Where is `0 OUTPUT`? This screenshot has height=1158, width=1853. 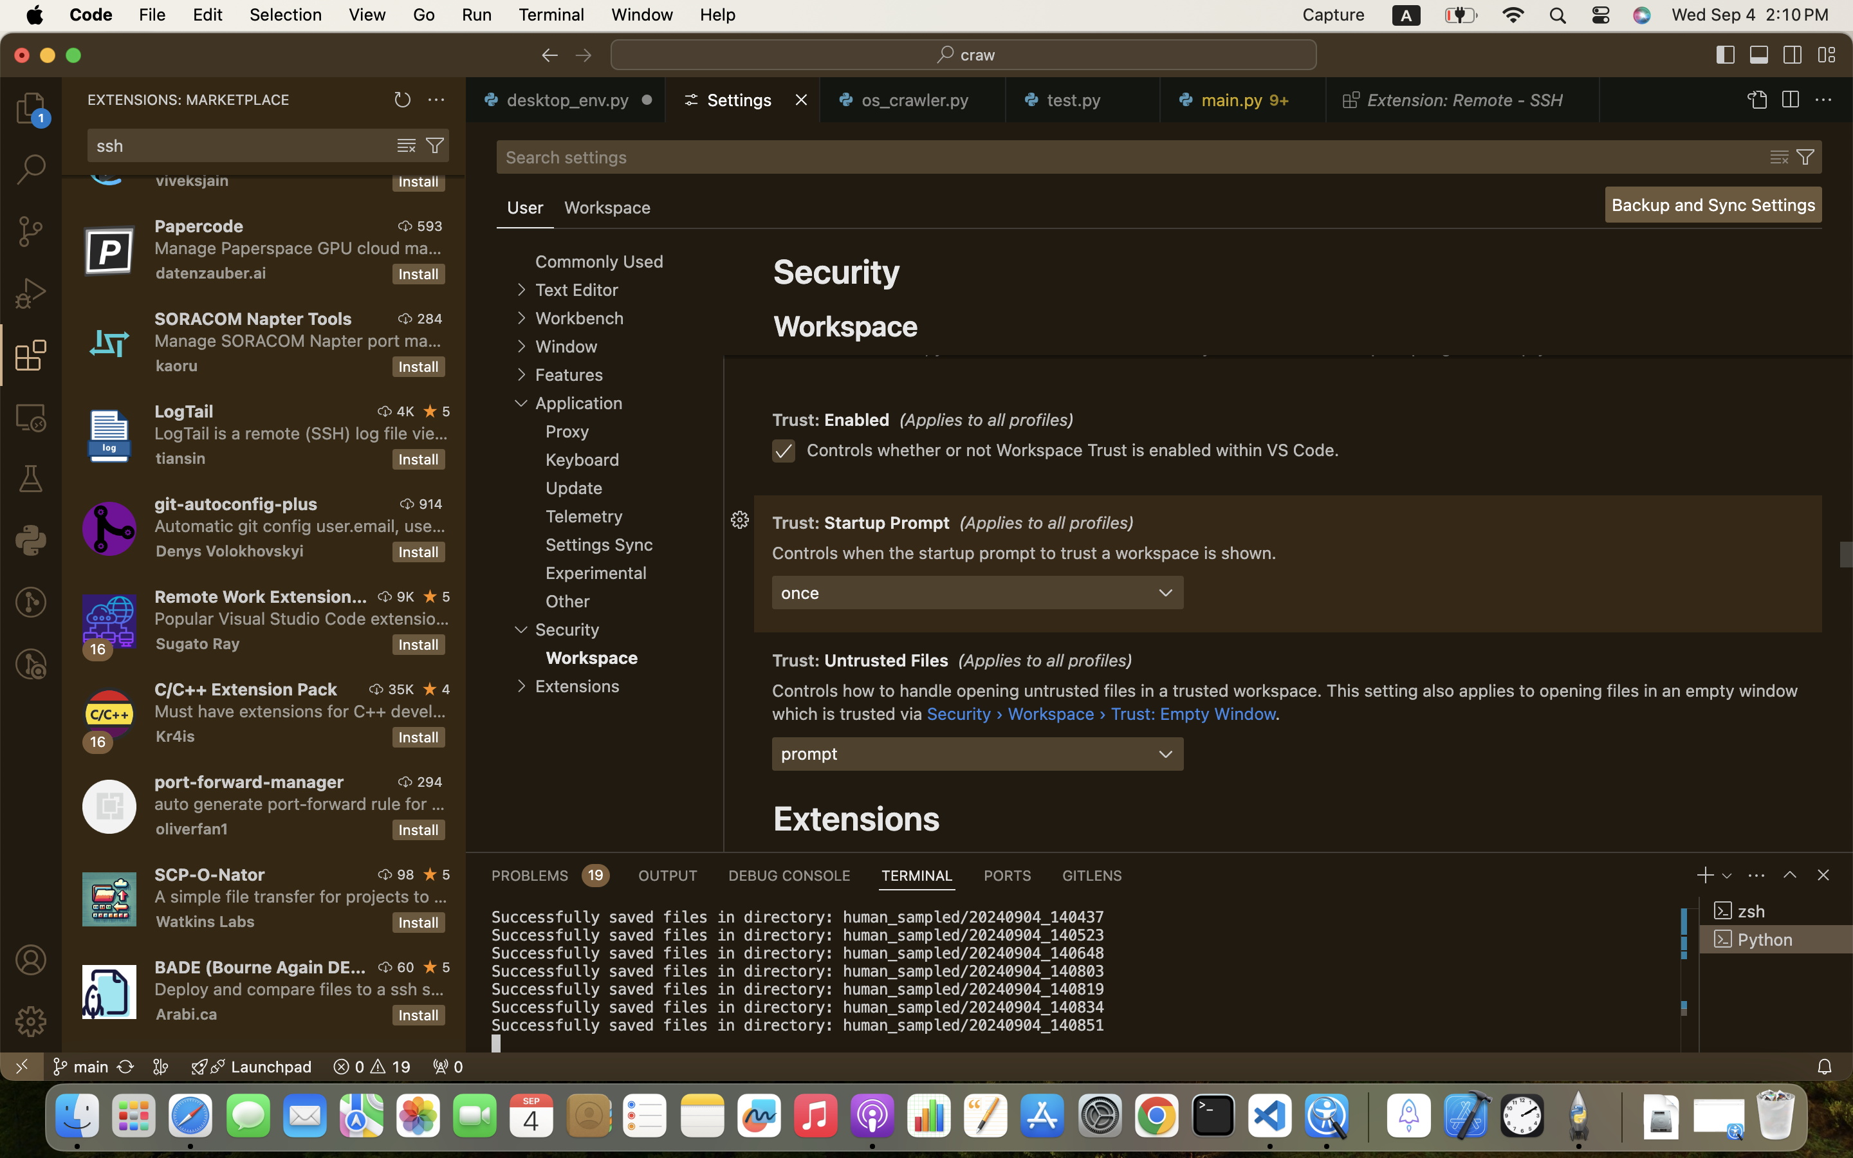 0 OUTPUT is located at coordinates (668, 875).